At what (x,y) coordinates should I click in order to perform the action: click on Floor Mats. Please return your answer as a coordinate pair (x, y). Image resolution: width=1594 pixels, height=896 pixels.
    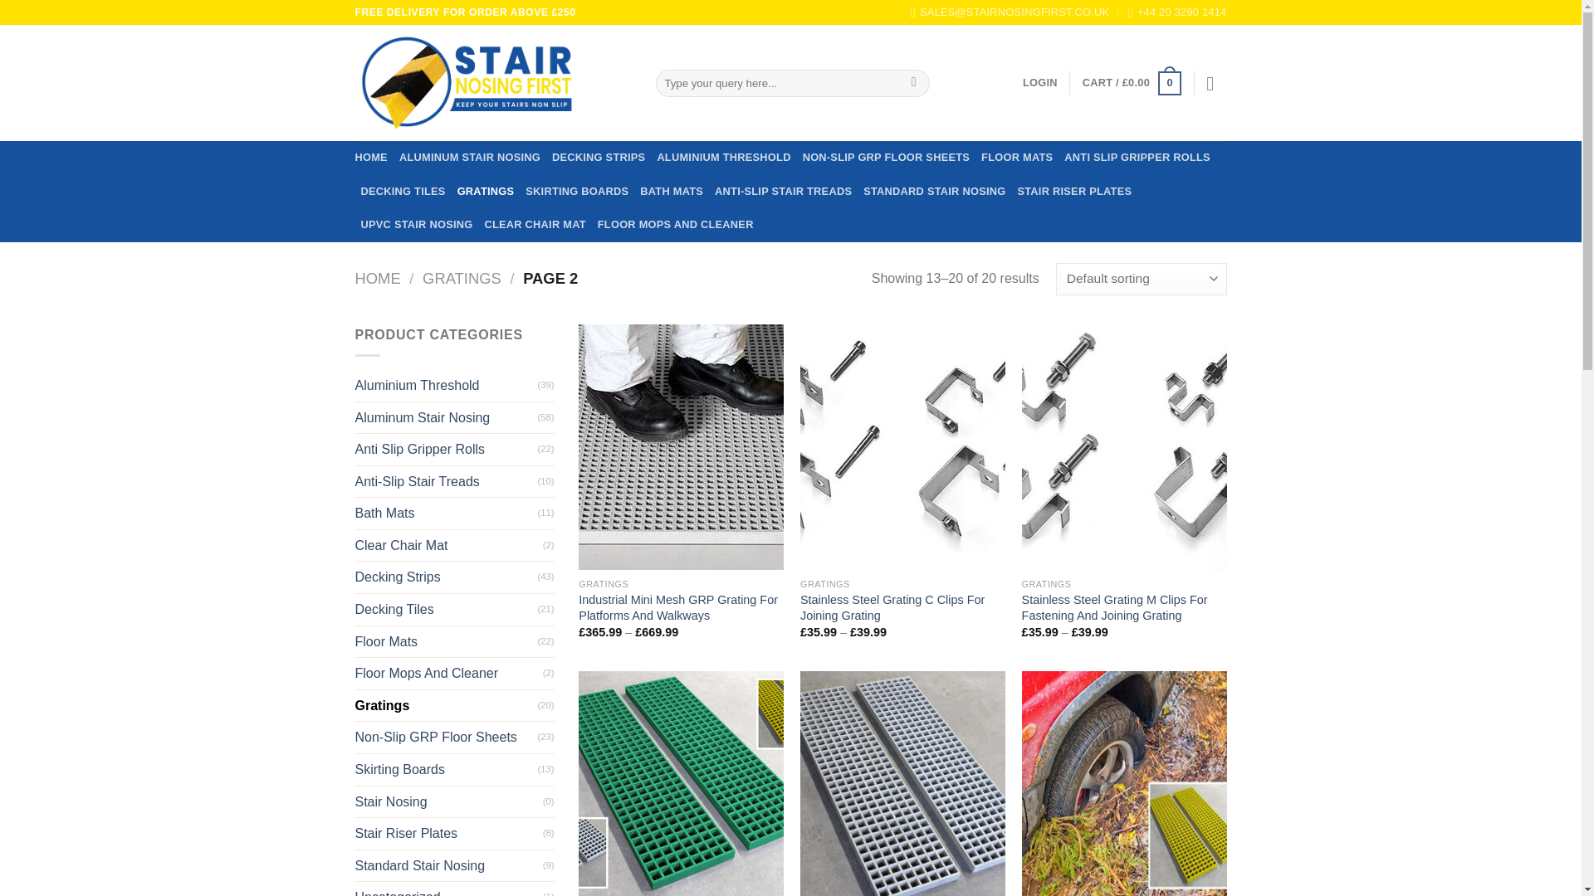
    Looking at the image, I should click on (447, 641).